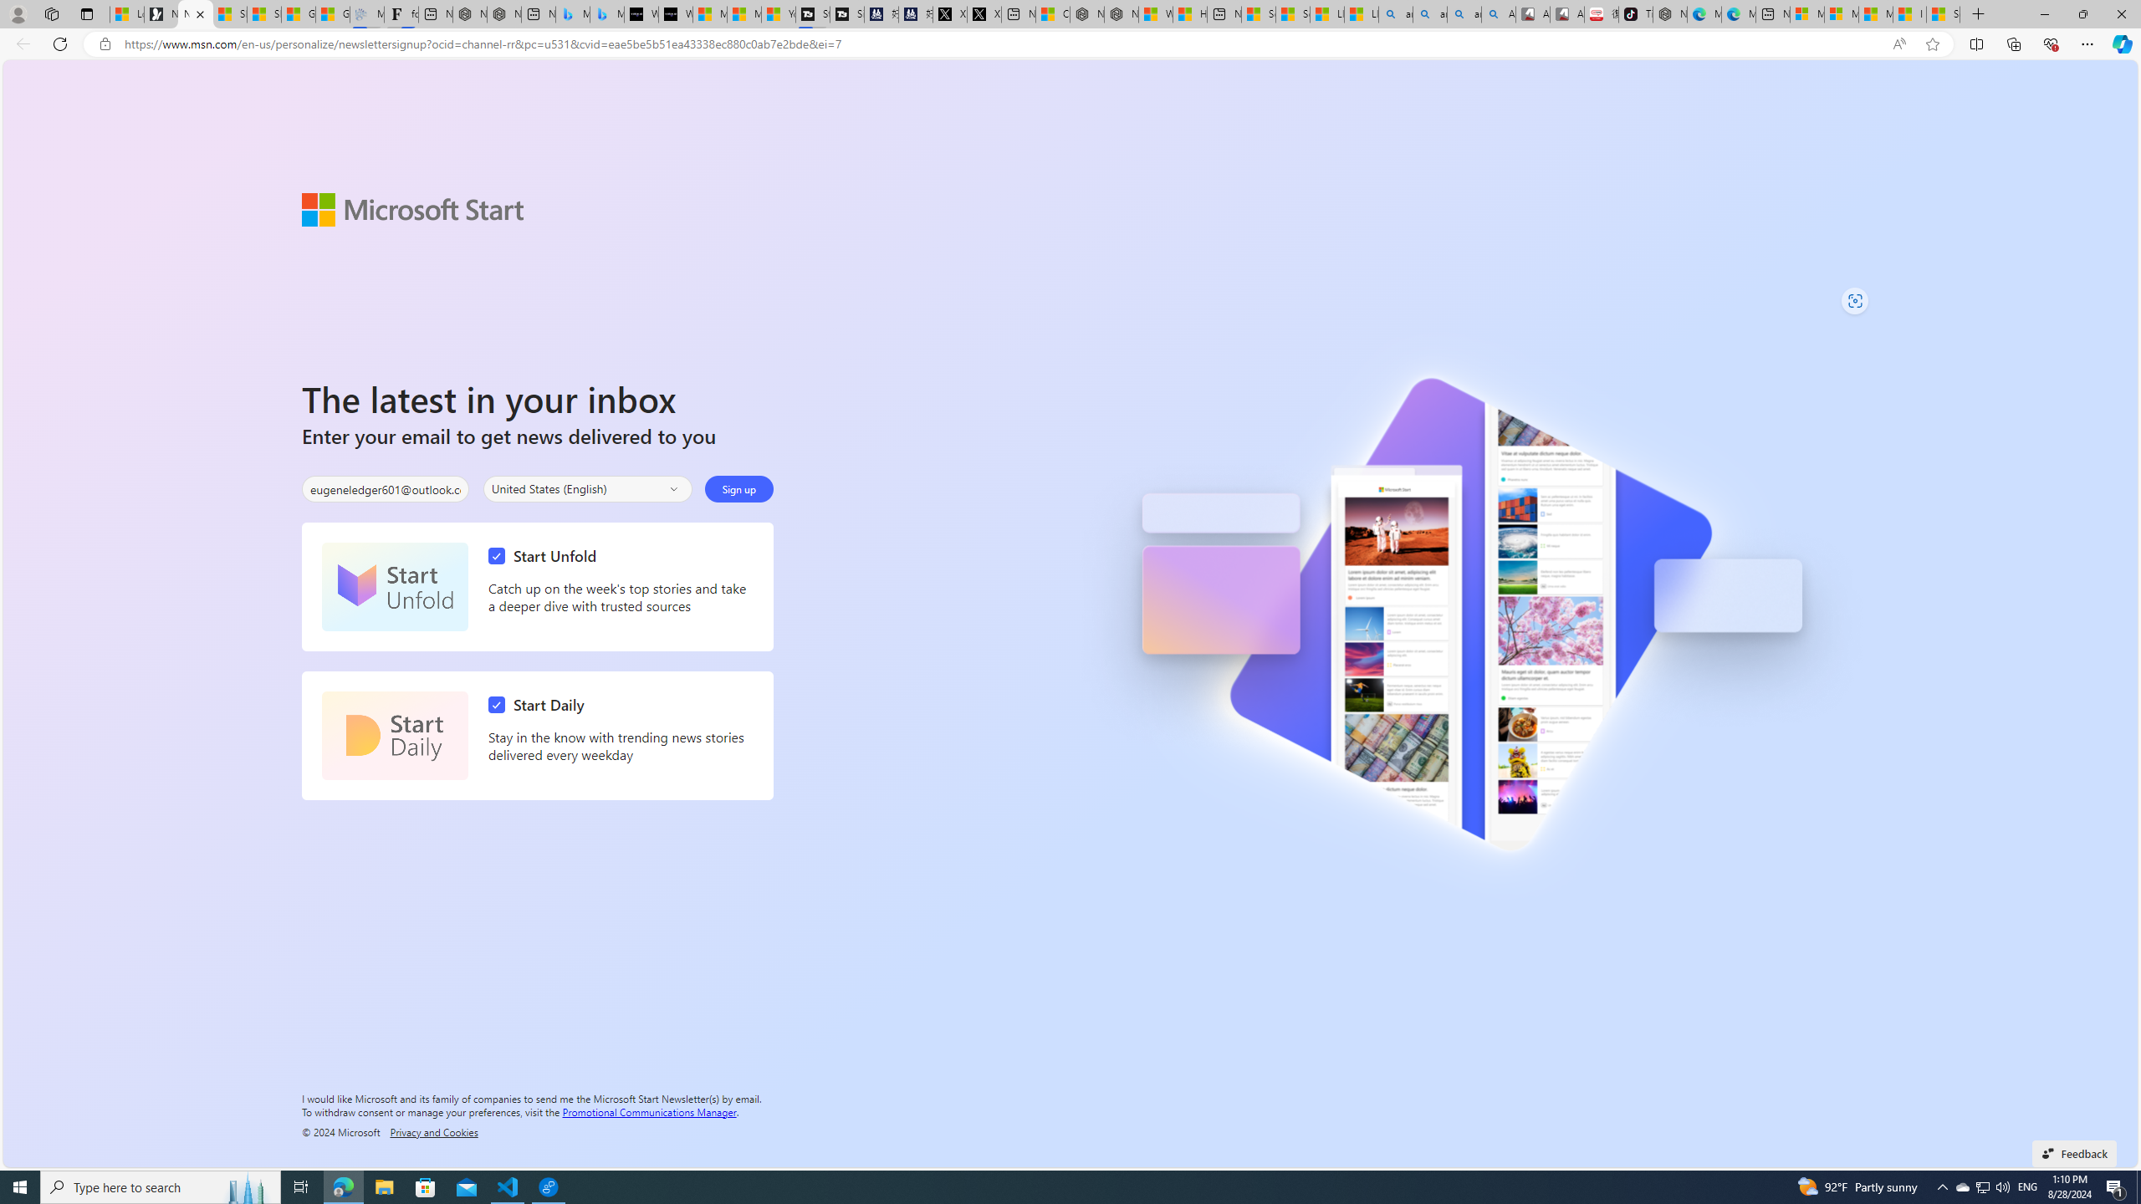 The width and height of the screenshot is (2141, 1204). Describe the element at coordinates (1499, 14) in the screenshot. I see `Amazon Echo Robot - Search Images` at that location.